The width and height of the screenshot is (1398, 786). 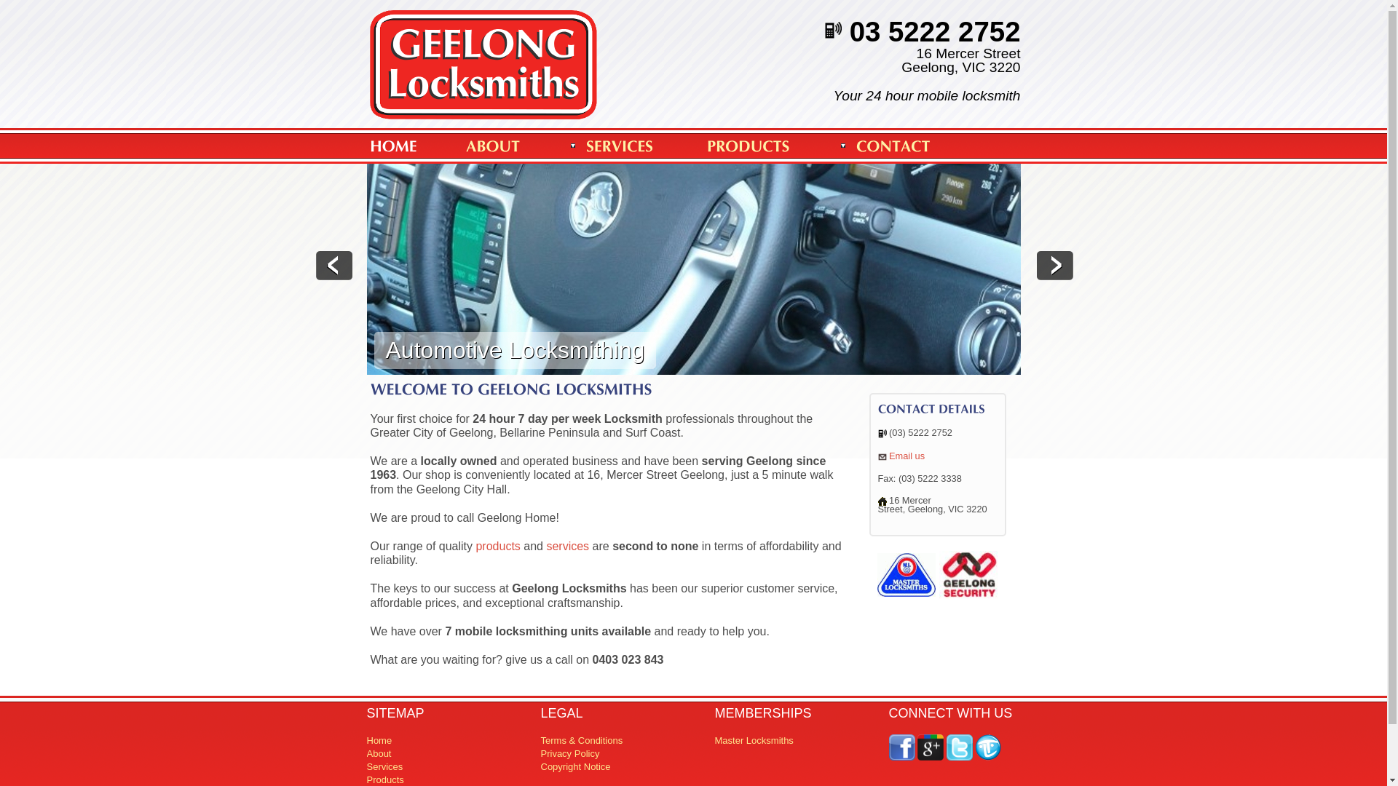 I want to click on services, so click(x=568, y=546).